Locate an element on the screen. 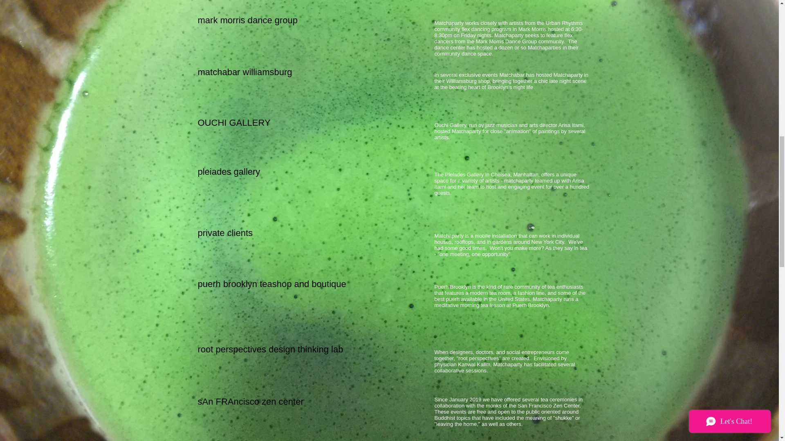 The image size is (785, 441). pleiades gallery is located at coordinates (229, 171).